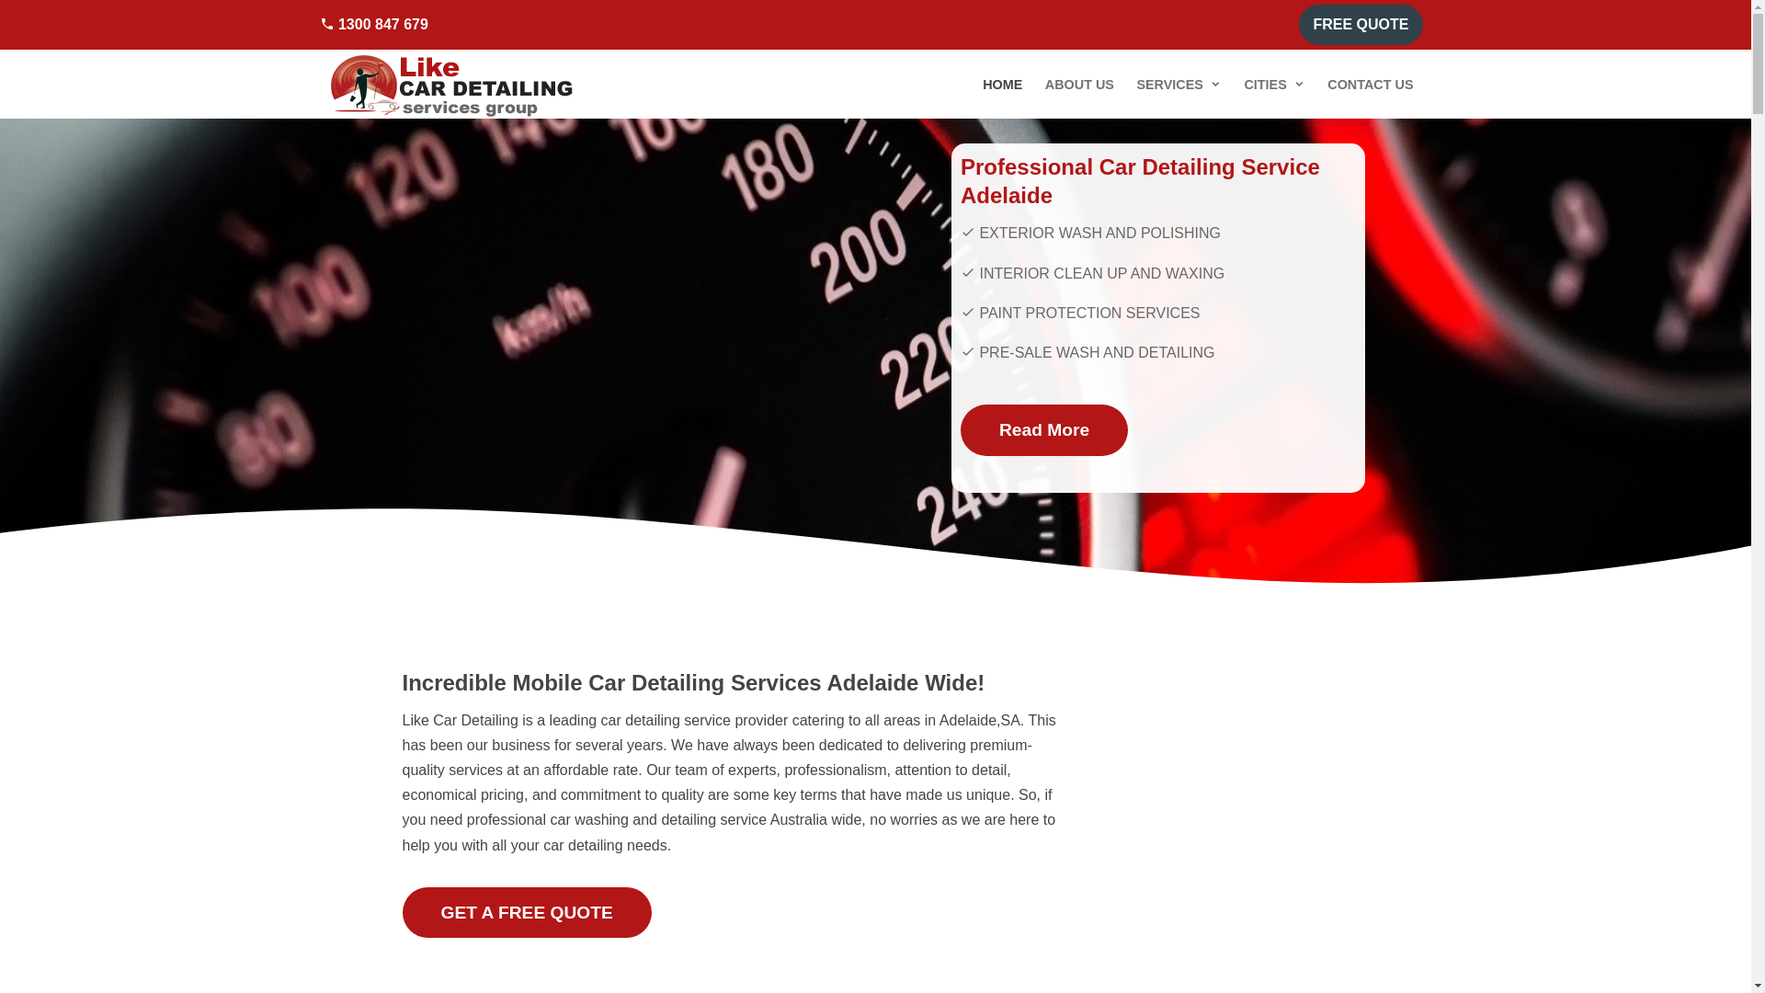  What do you see at coordinates (1361, 25) in the screenshot?
I see `FREE QUOTE` at bounding box center [1361, 25].